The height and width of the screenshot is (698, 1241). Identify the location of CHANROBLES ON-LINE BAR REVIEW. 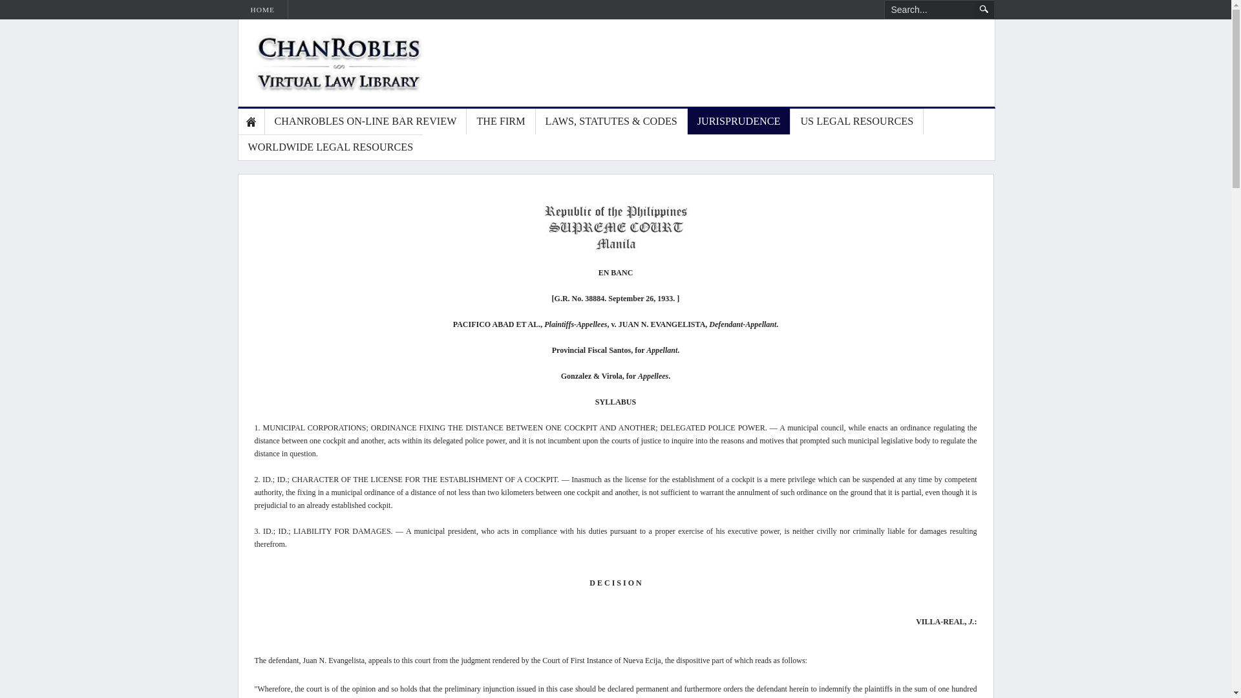
(366, 122).